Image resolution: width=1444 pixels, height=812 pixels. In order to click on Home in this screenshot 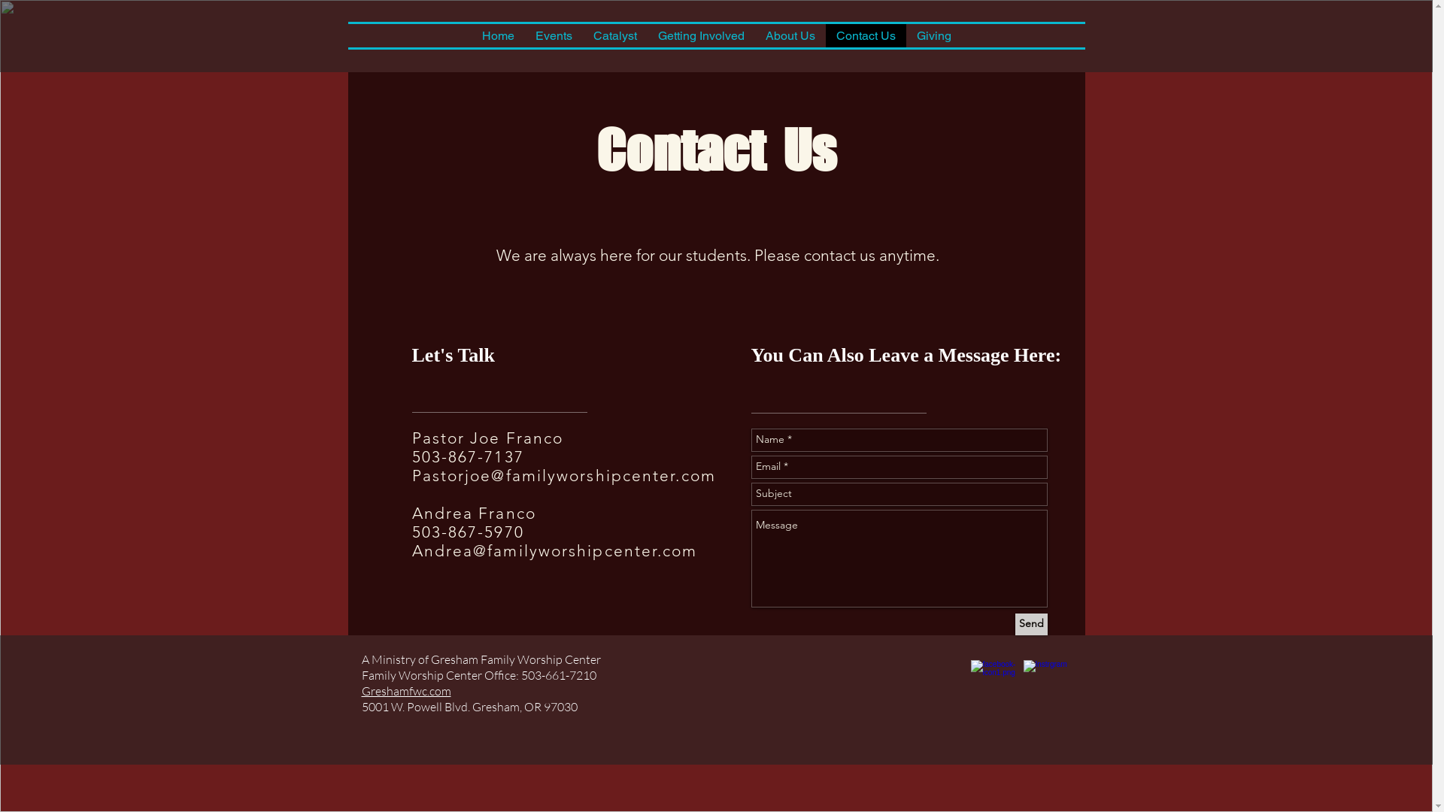, I will do `click(498, 36)`.